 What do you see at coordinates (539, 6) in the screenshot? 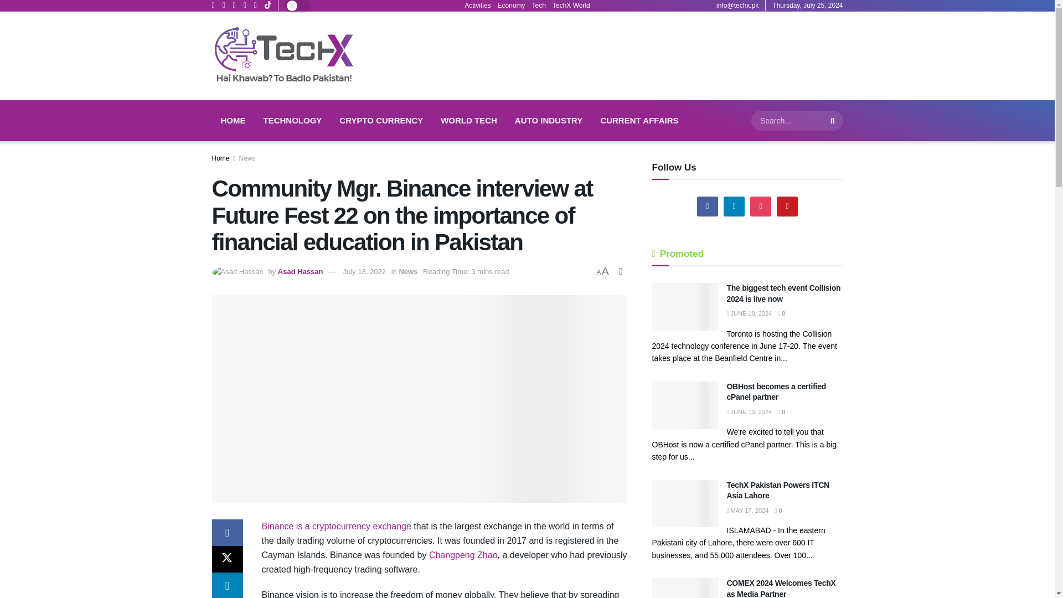
I see `Tech` at bounding box center [539, 6].